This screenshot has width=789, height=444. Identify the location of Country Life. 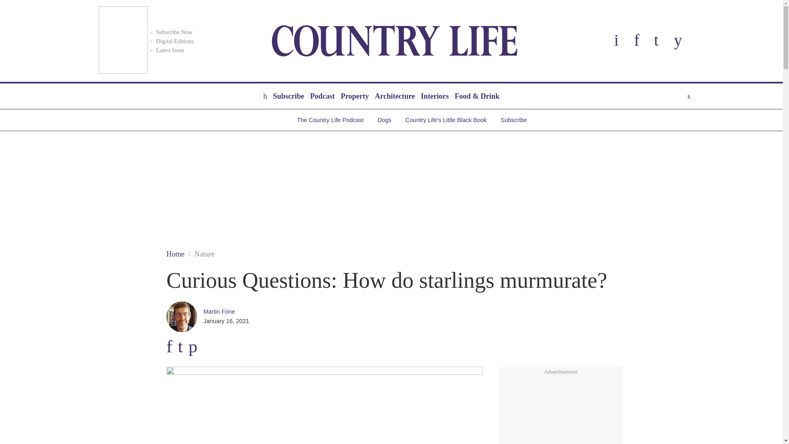
(394, 41).